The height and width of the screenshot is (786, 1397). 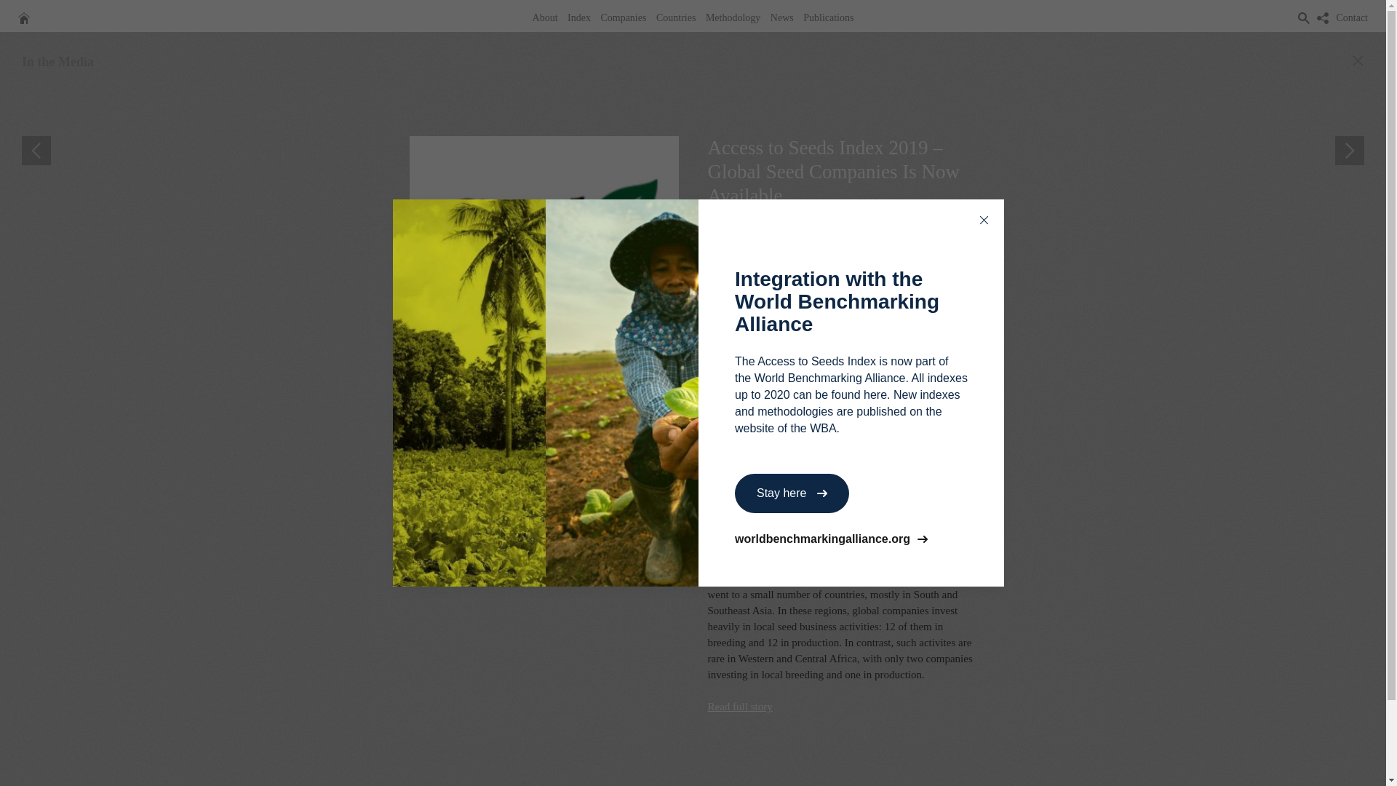 What do you see at coordinates (851, 539) in the screenshot?
I see `worldbenchmarkingalliance.org` at bounding box center [851, 539].